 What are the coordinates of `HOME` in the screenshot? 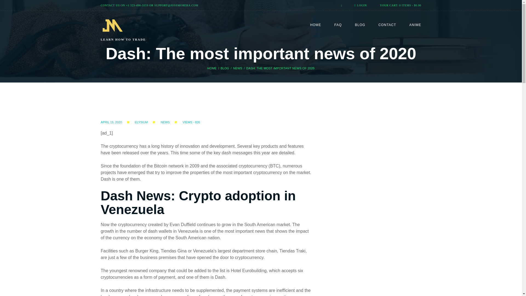 It's located at (316, 25).